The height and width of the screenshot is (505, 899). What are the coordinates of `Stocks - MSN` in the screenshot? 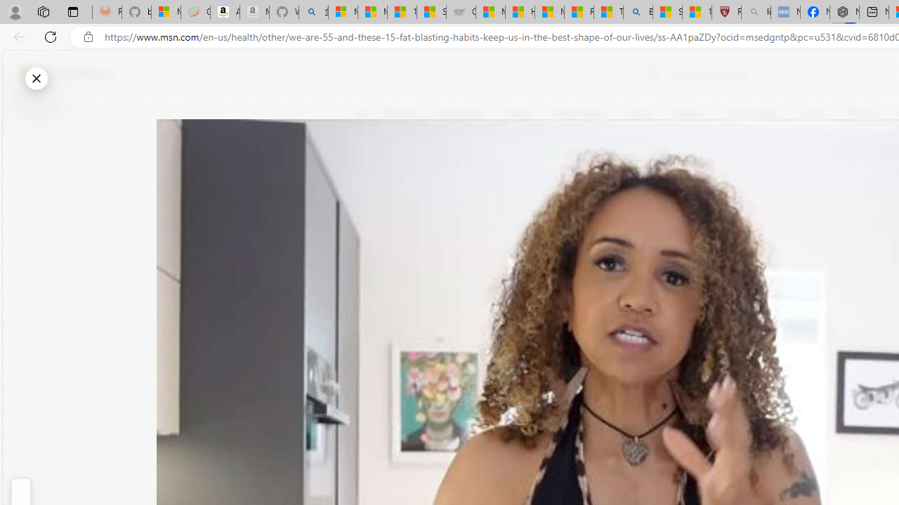 It's located at (431, 13).